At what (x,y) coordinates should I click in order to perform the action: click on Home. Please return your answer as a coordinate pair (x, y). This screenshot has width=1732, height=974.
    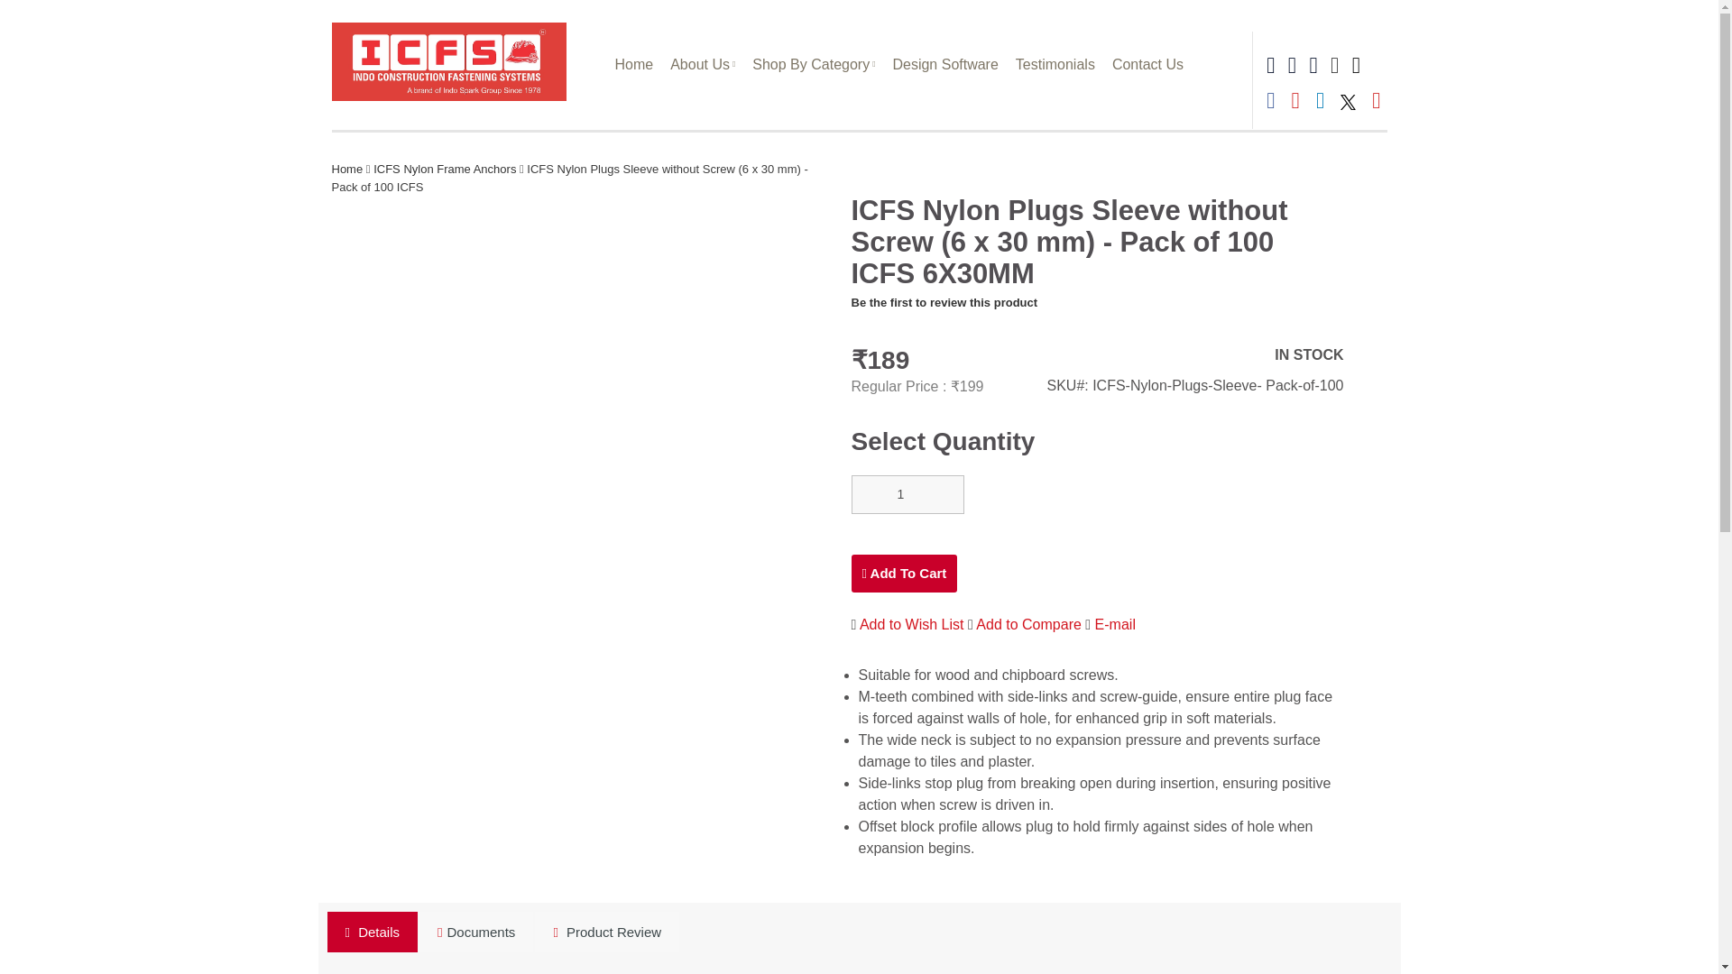
    Looking at the image, I should click on (348, 170).